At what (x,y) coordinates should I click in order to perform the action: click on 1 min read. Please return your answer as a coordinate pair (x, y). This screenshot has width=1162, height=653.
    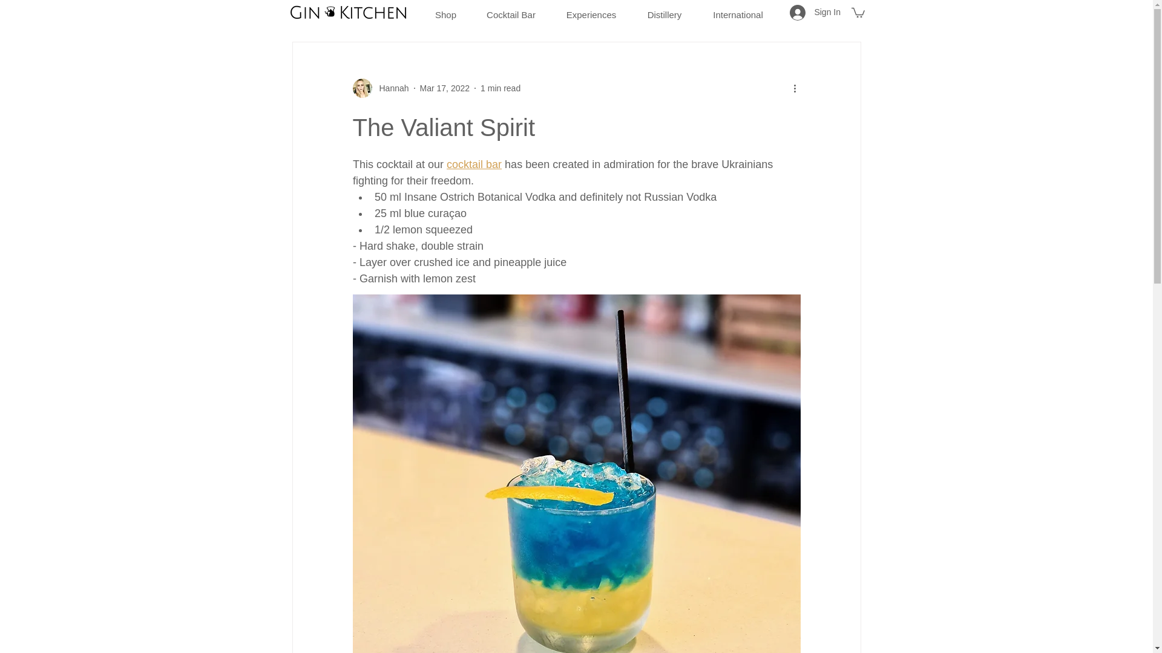
    Looking at the image, I should click on (501, 88).